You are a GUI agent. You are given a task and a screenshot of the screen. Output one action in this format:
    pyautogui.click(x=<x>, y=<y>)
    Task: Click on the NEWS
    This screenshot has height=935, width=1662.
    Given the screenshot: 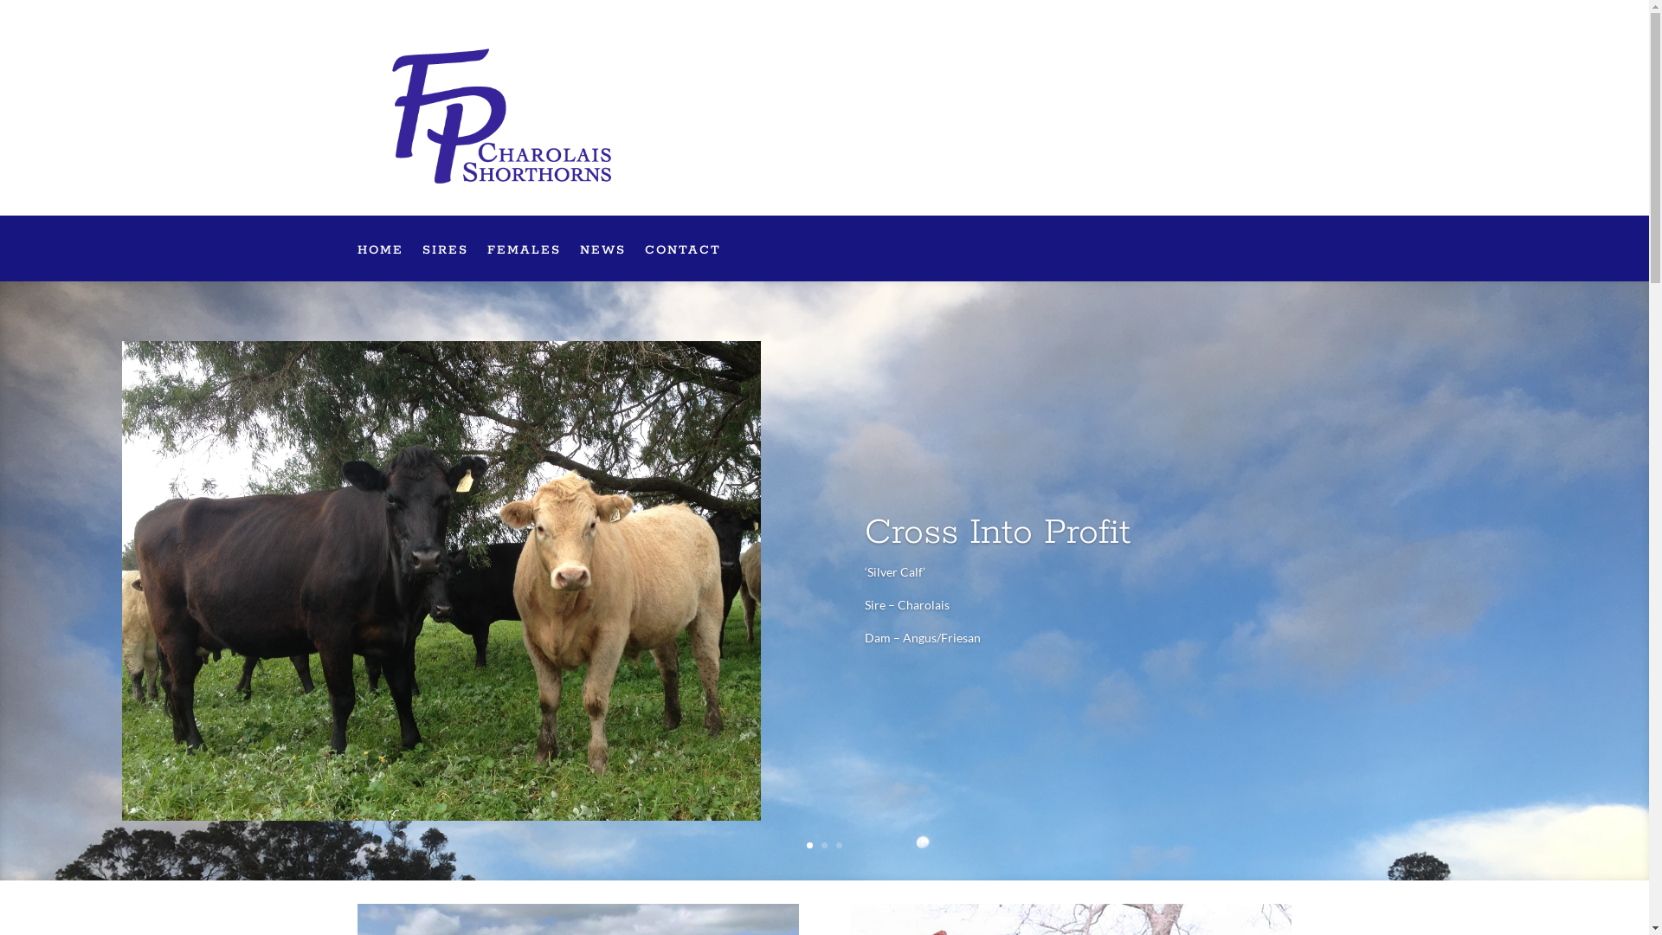 What is the action you would take?
    pyautogui.click(x=602, y=263)
    